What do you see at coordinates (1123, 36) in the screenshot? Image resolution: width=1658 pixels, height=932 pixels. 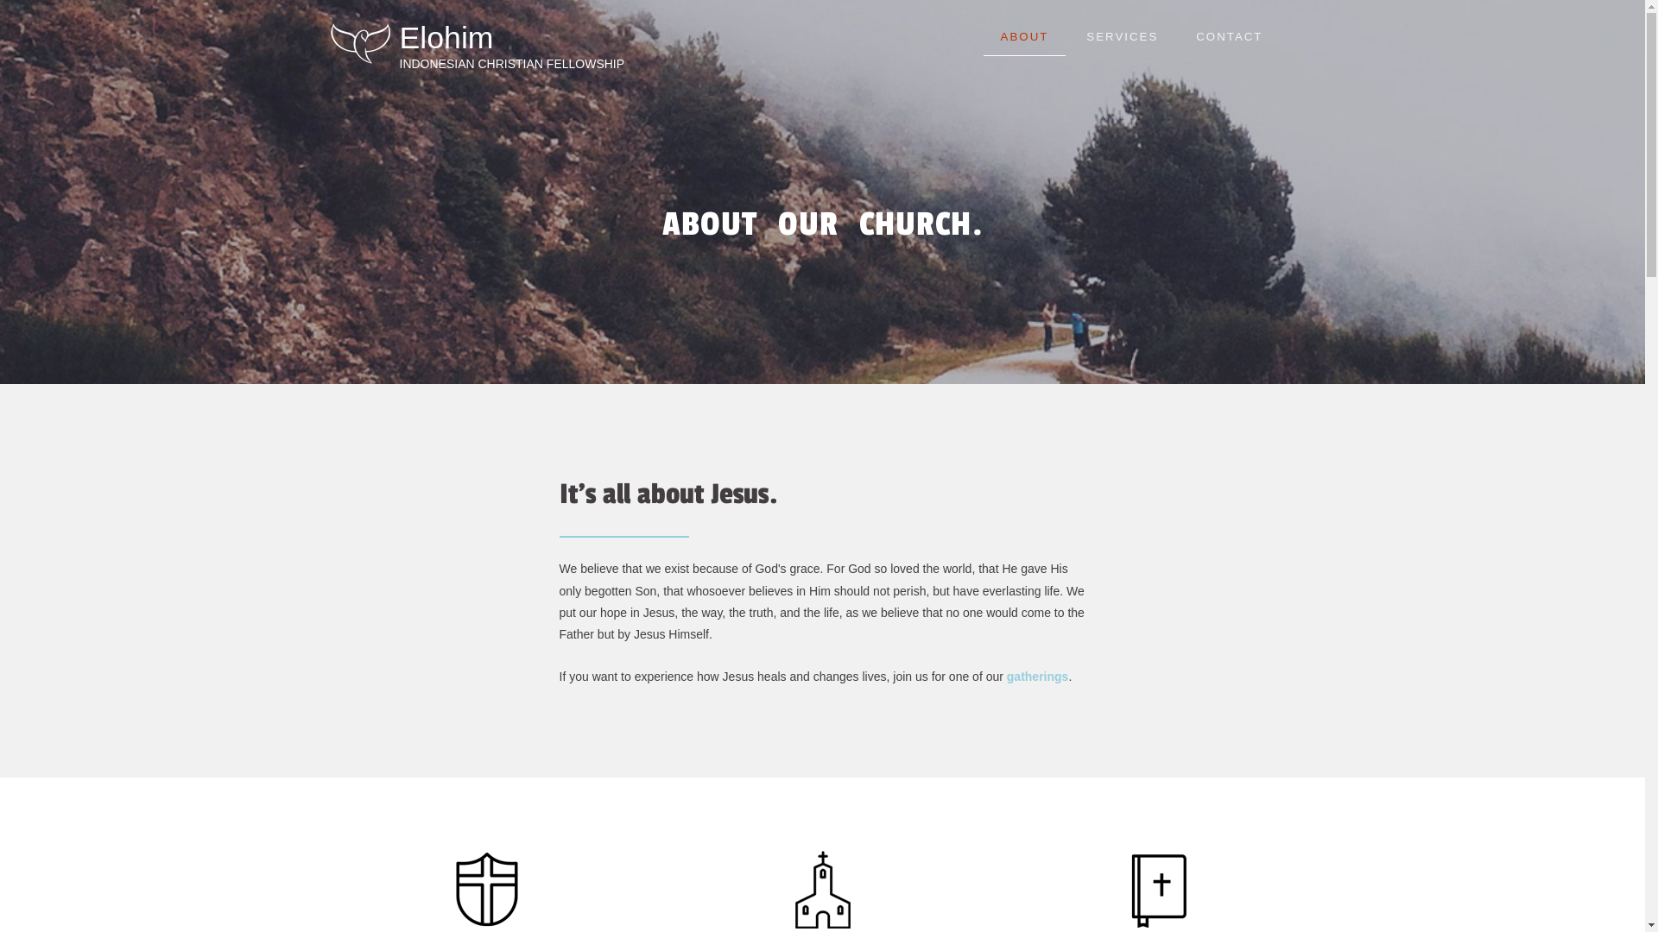 I see `SERVICES` at bounding box center [1123, 36].